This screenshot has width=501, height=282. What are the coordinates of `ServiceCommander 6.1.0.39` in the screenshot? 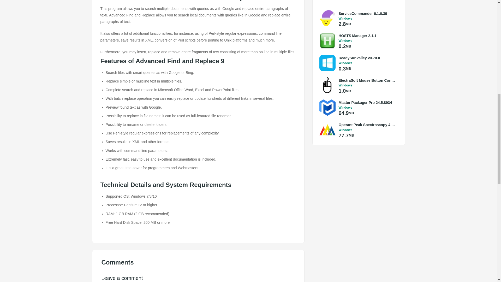 It's located at (367, 14).